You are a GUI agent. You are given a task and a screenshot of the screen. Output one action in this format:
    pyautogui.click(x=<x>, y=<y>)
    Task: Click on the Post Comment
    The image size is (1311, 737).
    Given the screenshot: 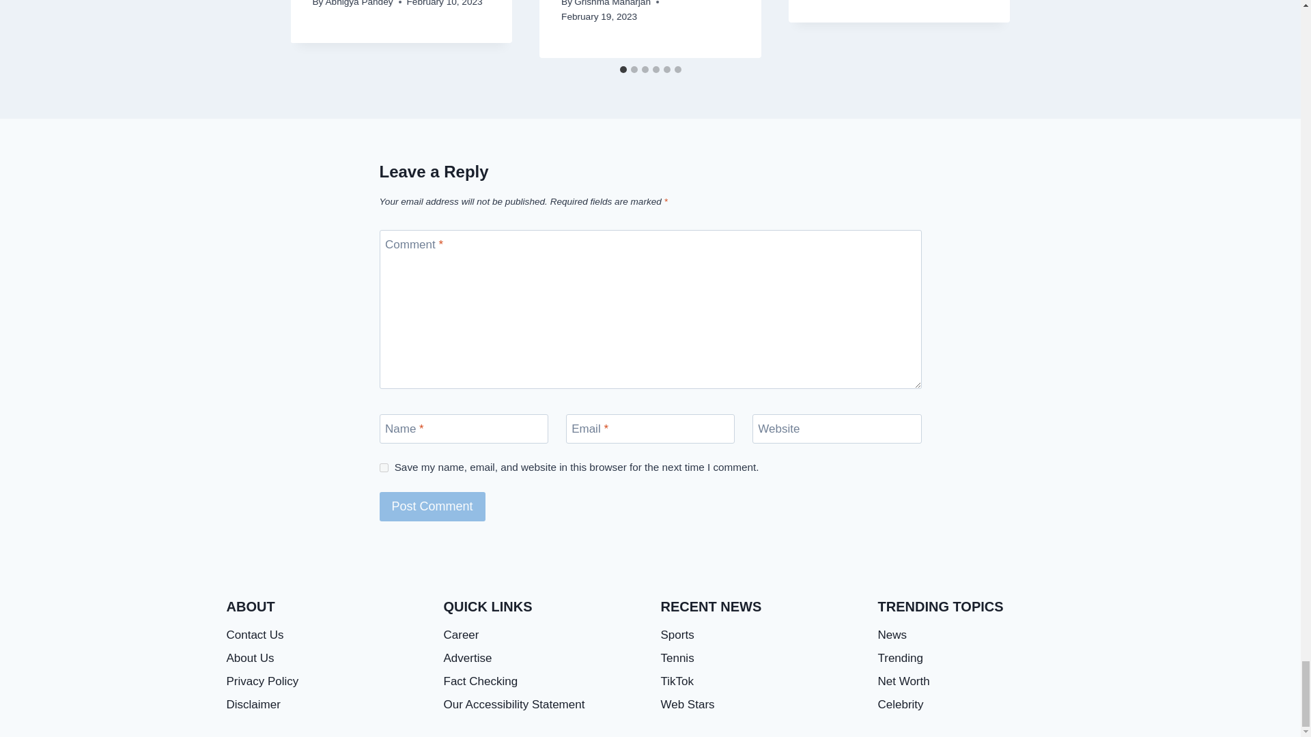 What is the action you would take?
    pyautogui.click(x=432, y=506)
    